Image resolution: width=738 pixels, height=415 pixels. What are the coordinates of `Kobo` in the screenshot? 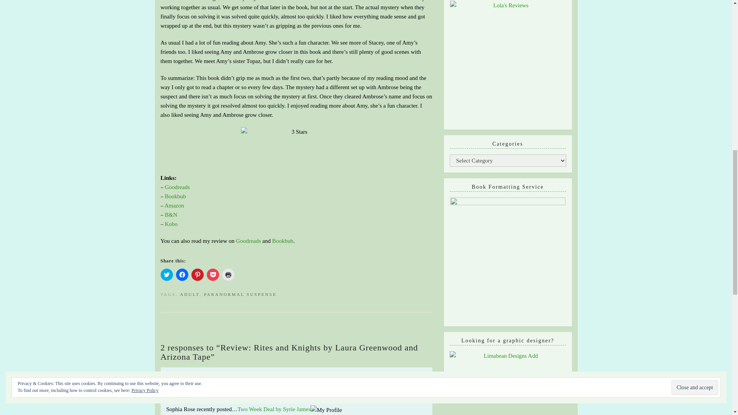 It's located at (171, 224).